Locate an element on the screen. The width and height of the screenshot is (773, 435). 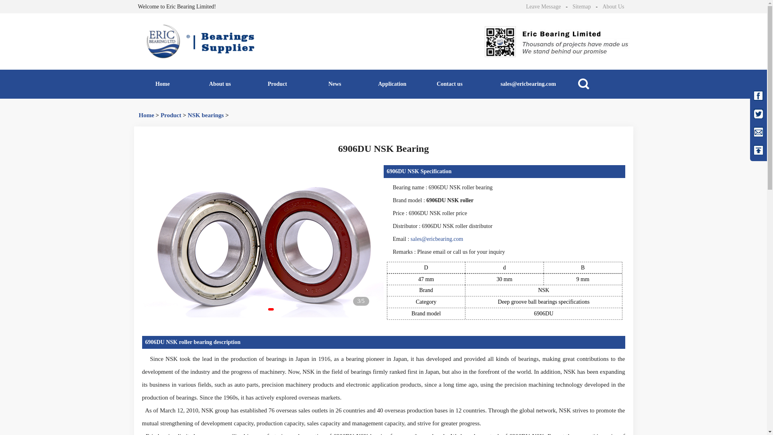
About us is located at coordinates (220, 84).